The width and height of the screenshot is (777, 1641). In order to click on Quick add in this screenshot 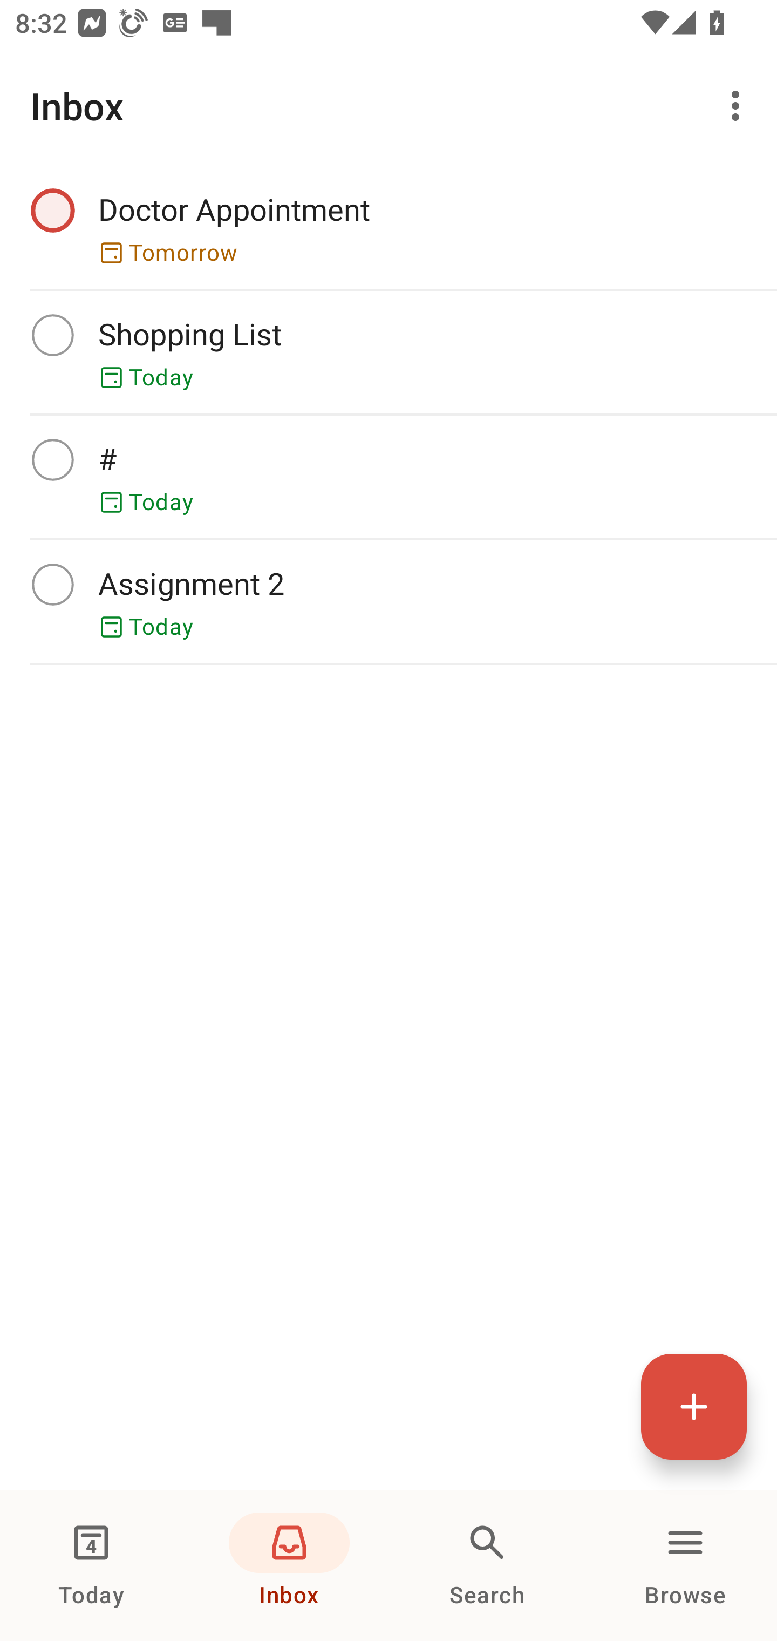, I will do `click(694, 1406)`.